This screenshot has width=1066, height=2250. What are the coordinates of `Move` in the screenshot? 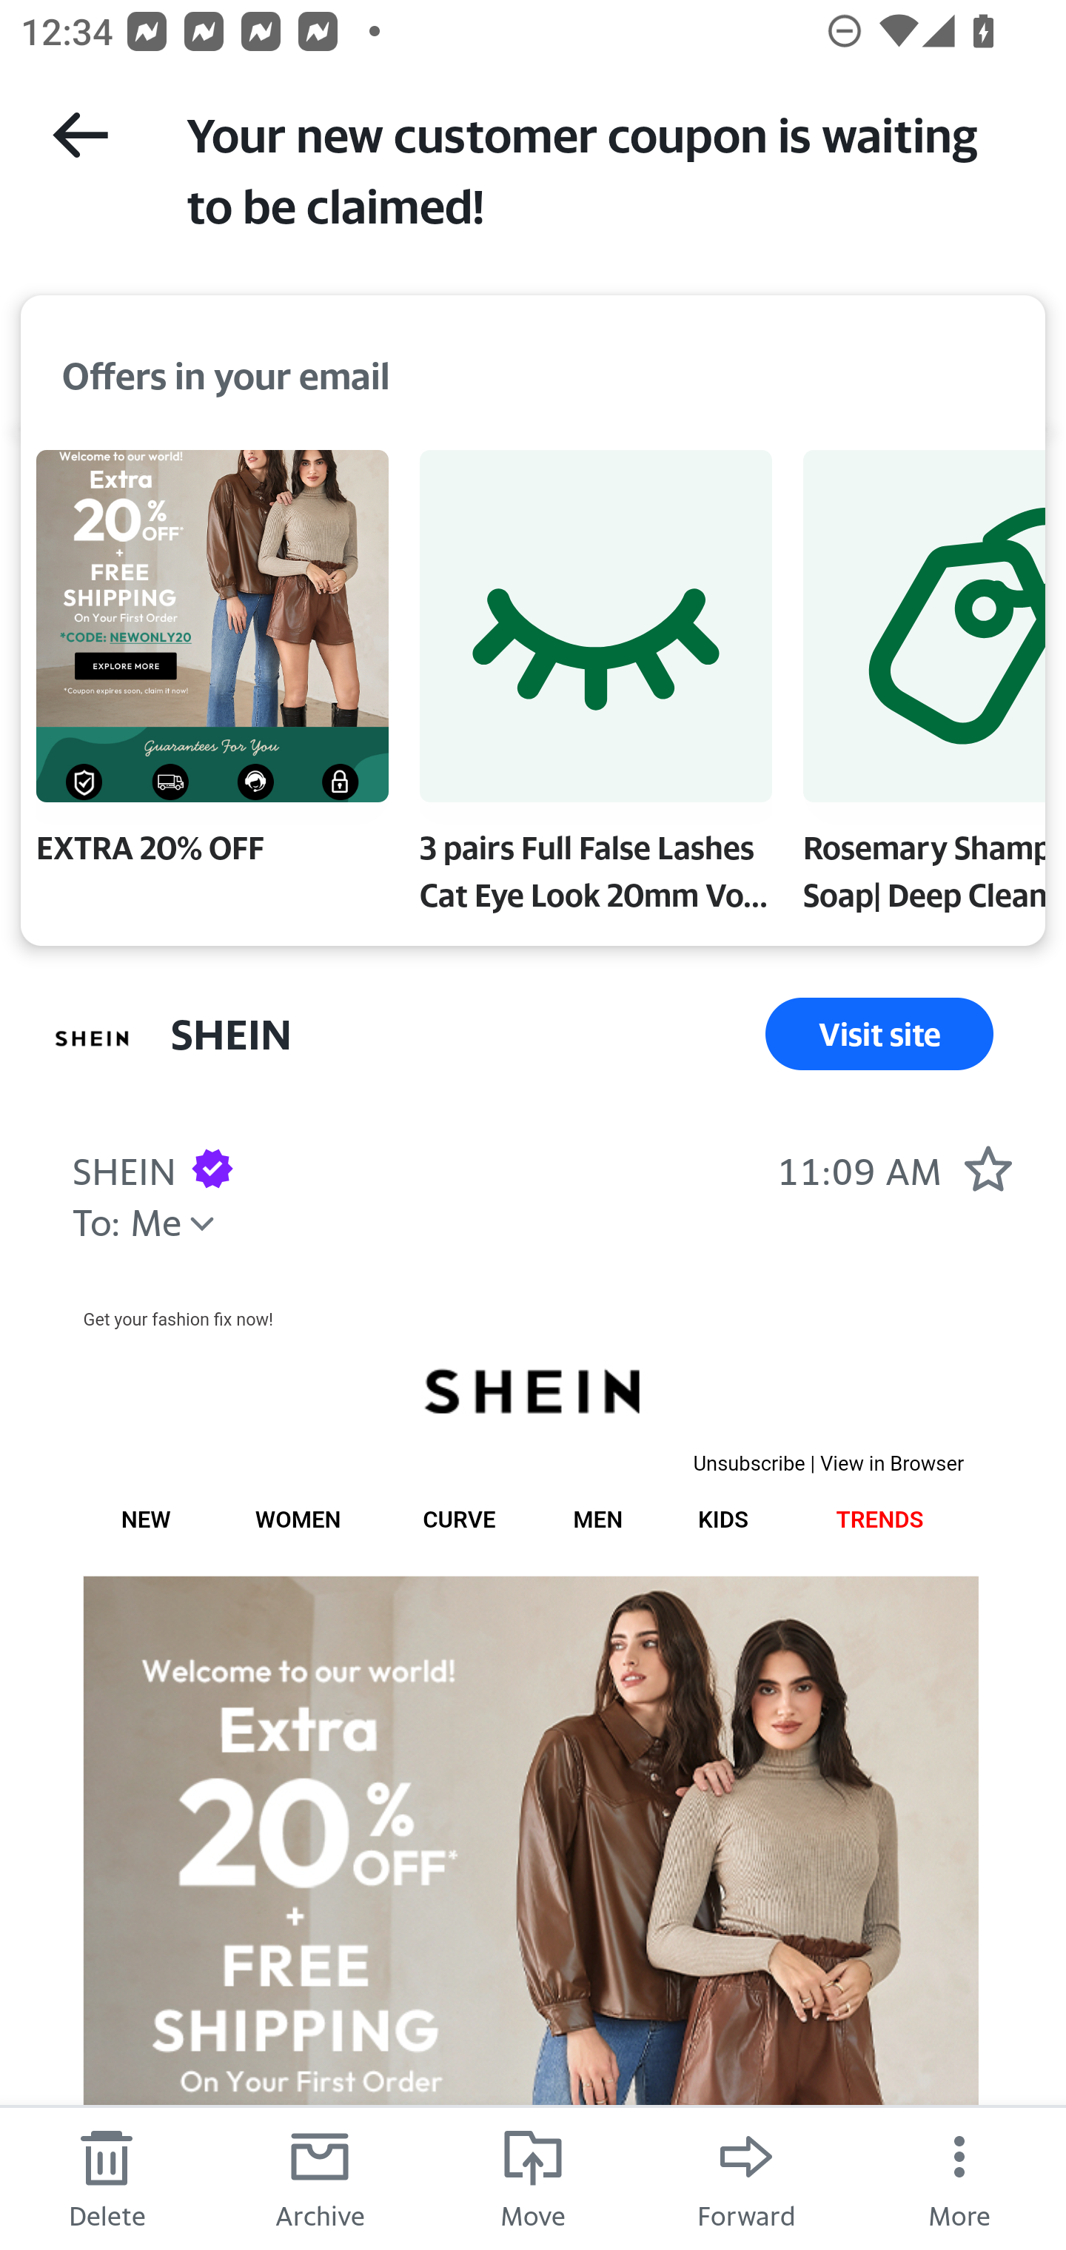 It's located at (533, 2177).